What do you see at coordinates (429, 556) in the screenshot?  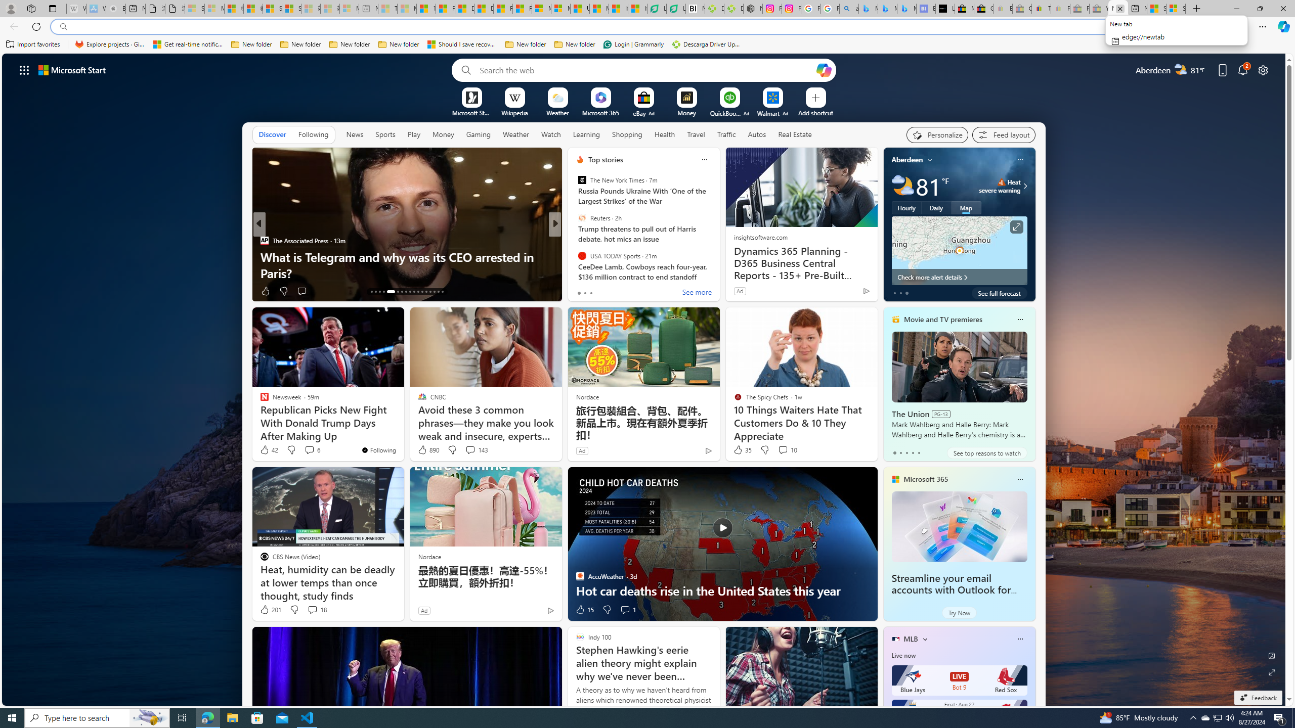 I see `Nordace` at bounding box center [429, 556].